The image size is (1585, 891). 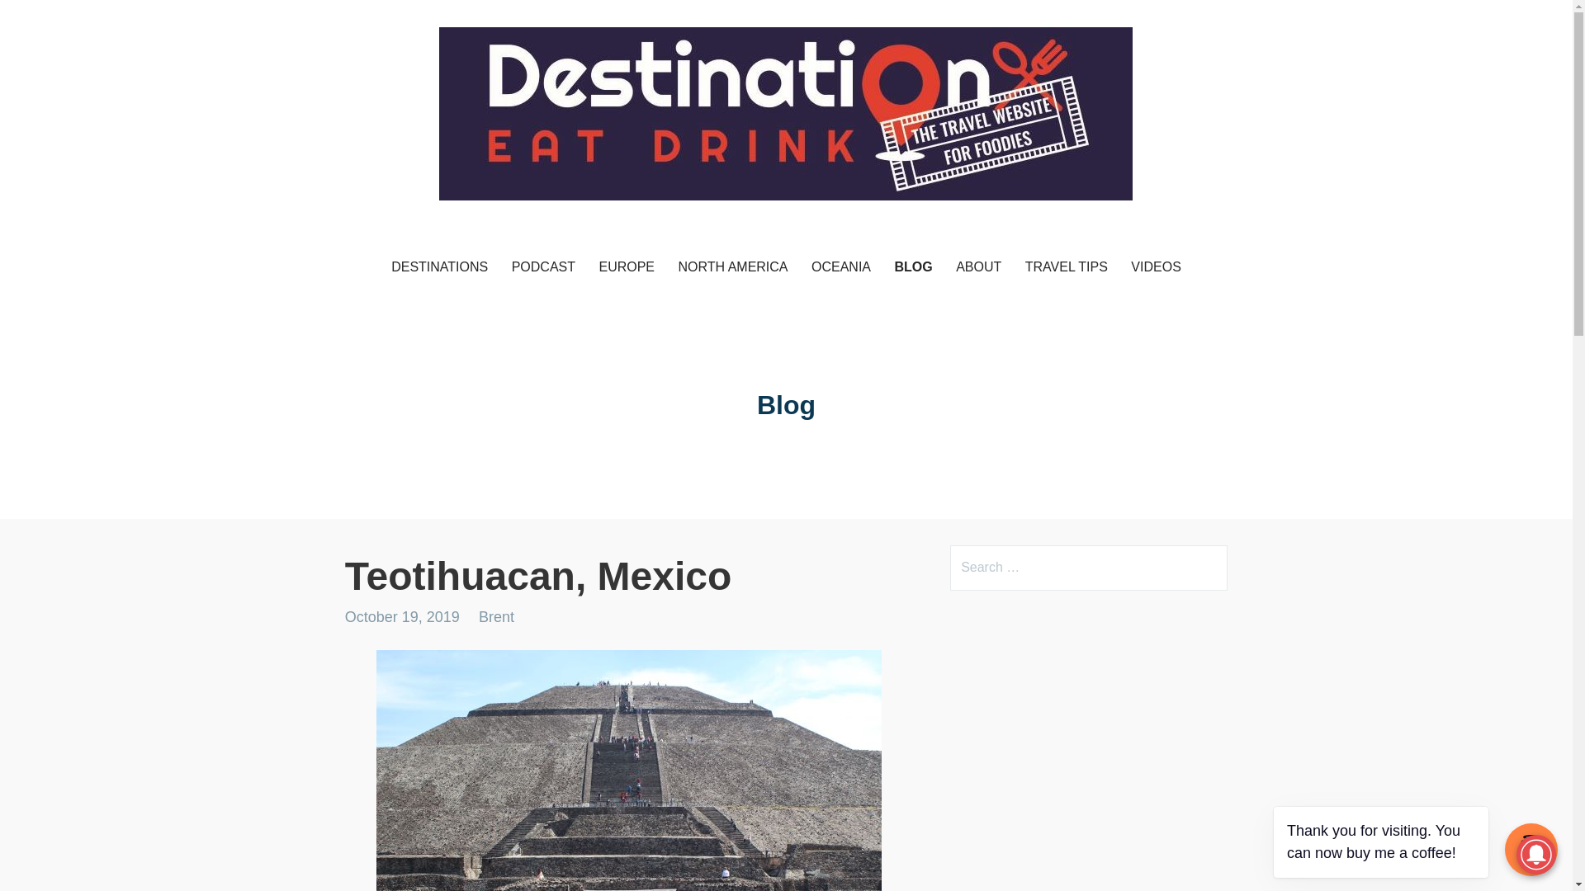 I want to click on Destination Eat Drink - The Travel Site for Foodies, so click(x=652, y=232).